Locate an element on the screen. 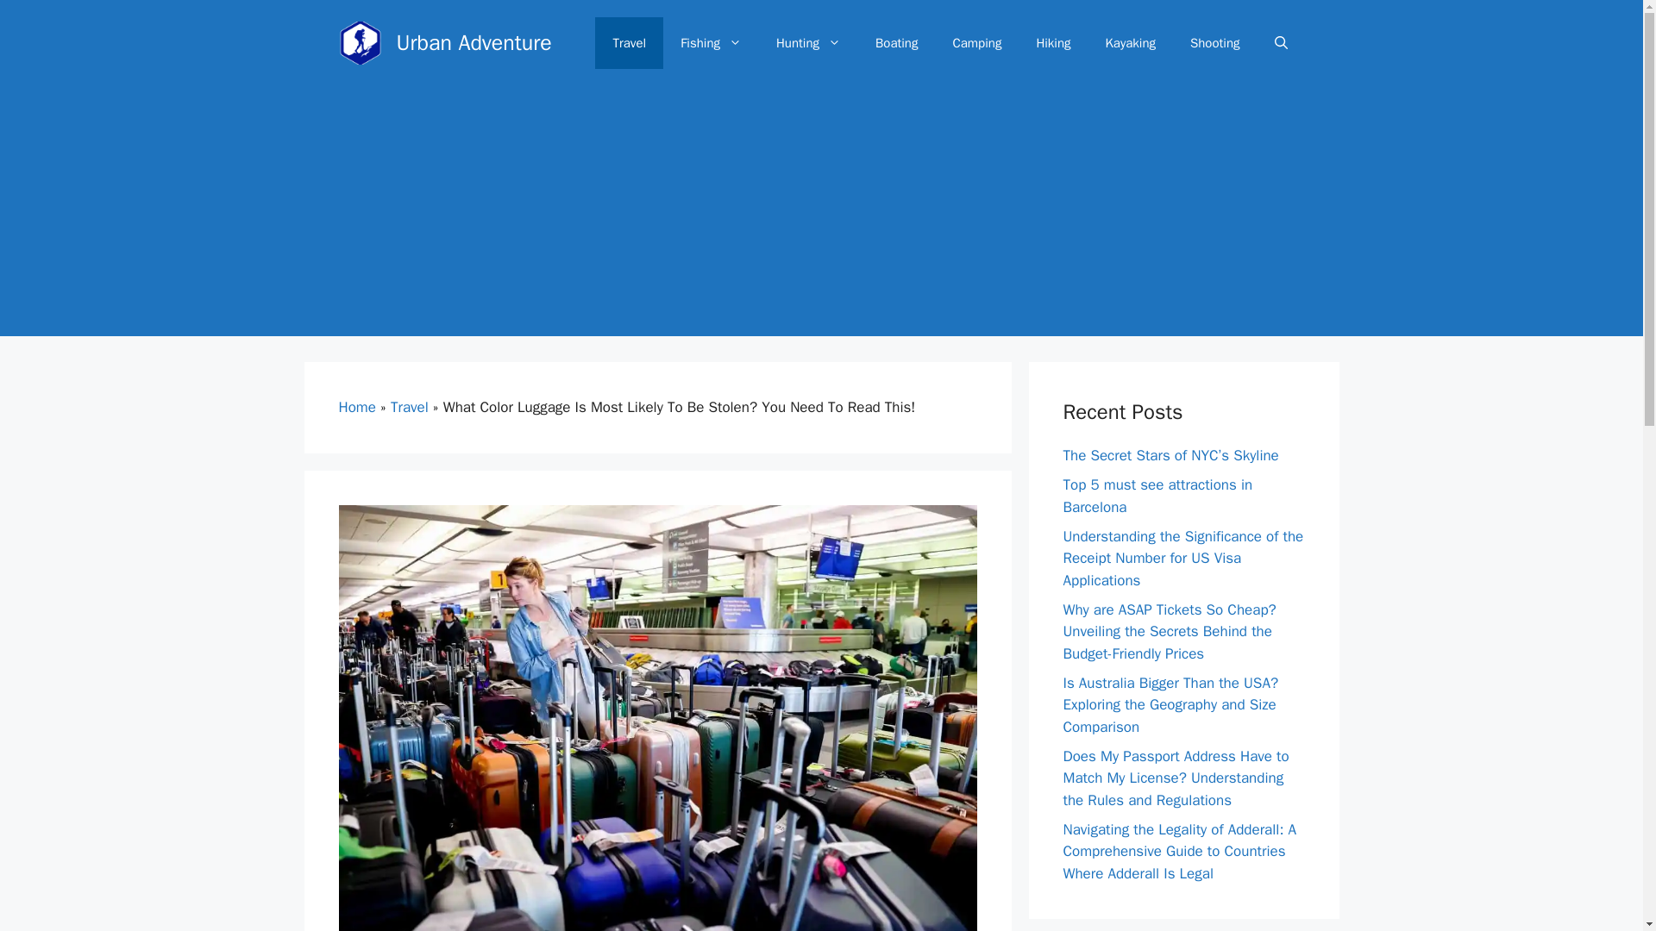  Shooting is located at coordinates (1214, 43).